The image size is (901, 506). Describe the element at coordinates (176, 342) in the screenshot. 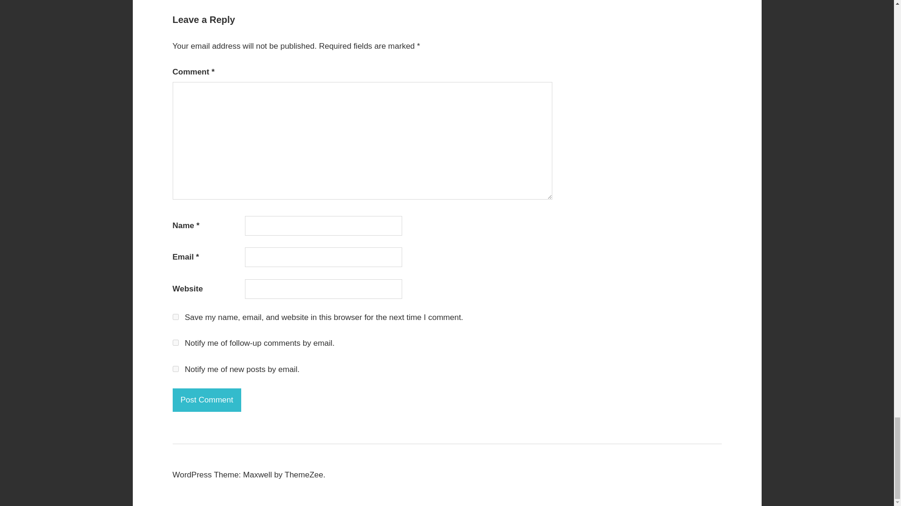

I see `subscribe` at that location.